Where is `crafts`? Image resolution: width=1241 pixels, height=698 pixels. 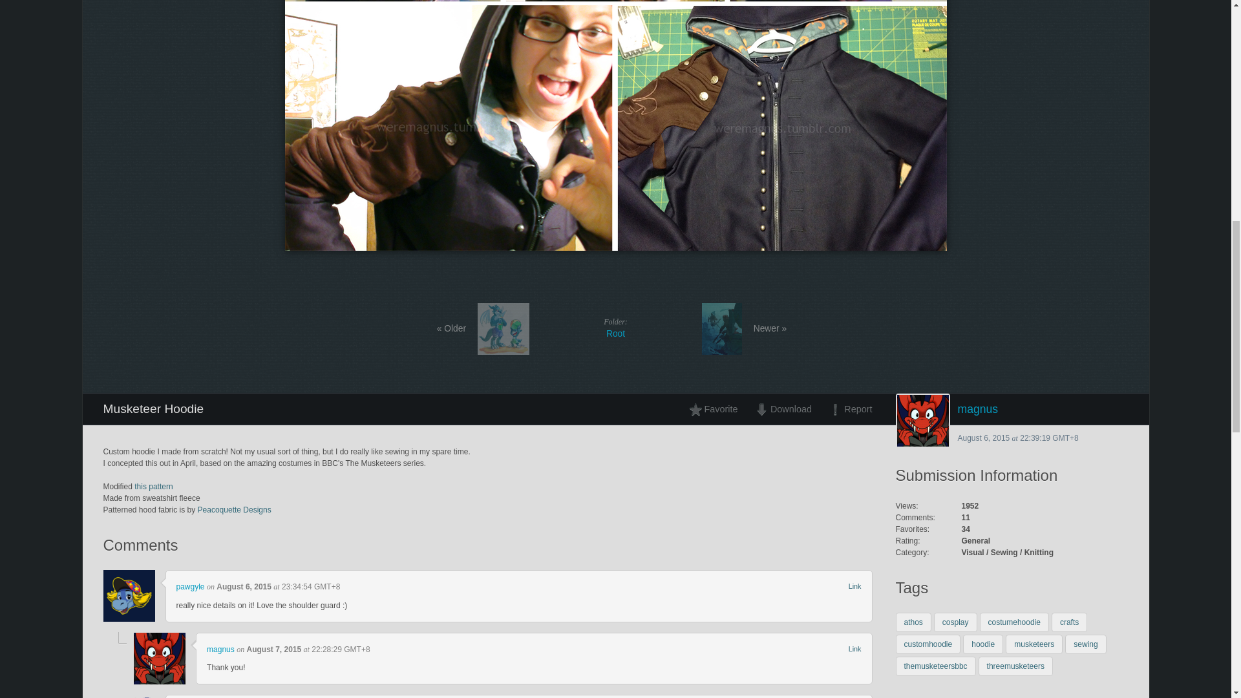
crafts is located at coordinates (1069, 622).